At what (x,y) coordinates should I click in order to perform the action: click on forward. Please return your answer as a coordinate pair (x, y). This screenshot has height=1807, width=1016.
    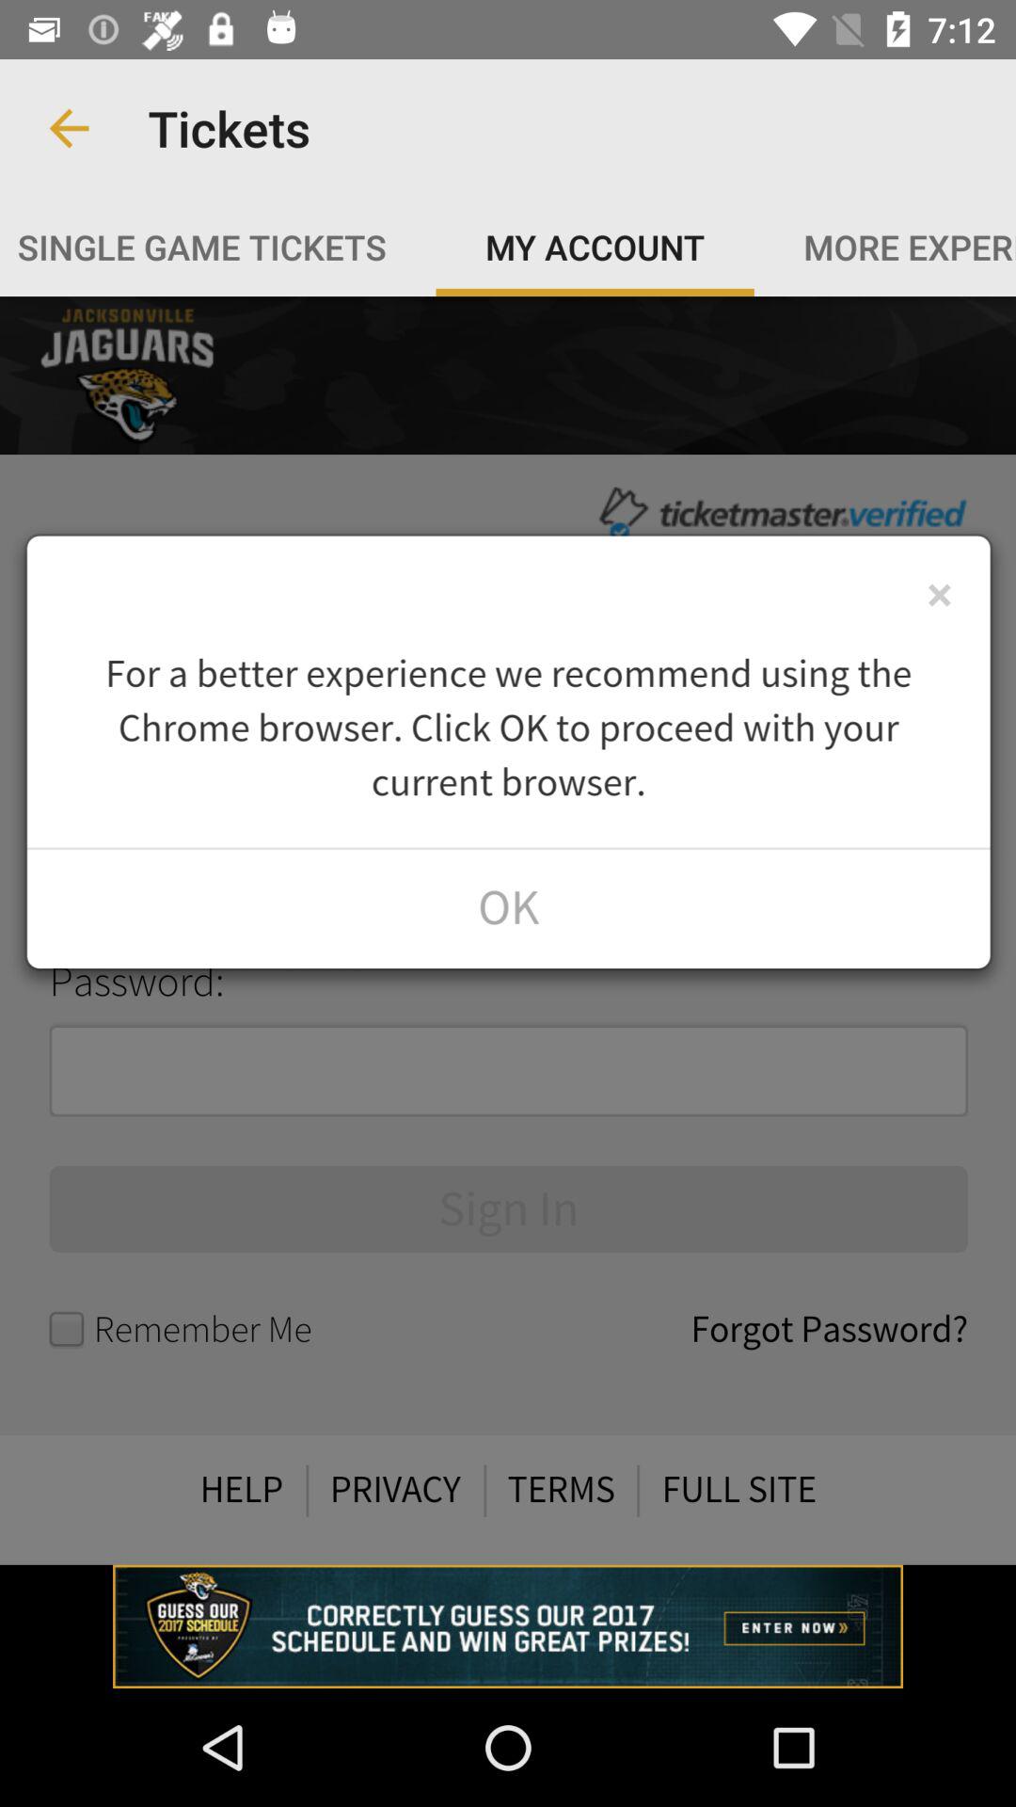
    Looking at the image, I should click on (508, 930).